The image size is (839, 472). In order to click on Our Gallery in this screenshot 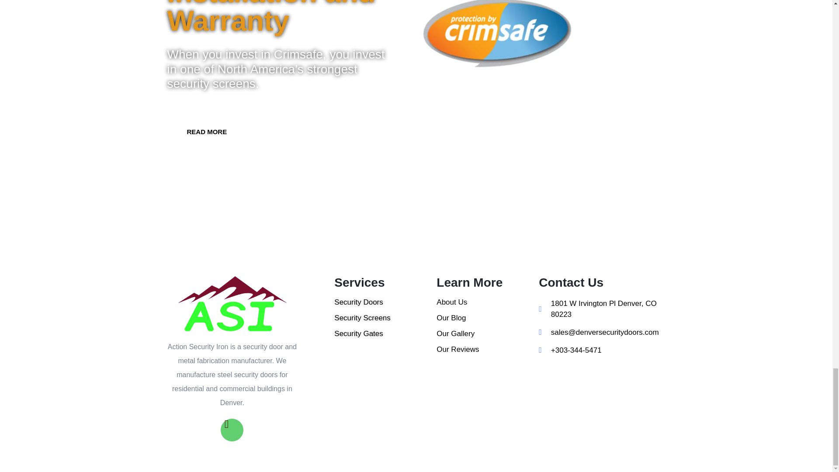, I will do `click(487, 334)`.